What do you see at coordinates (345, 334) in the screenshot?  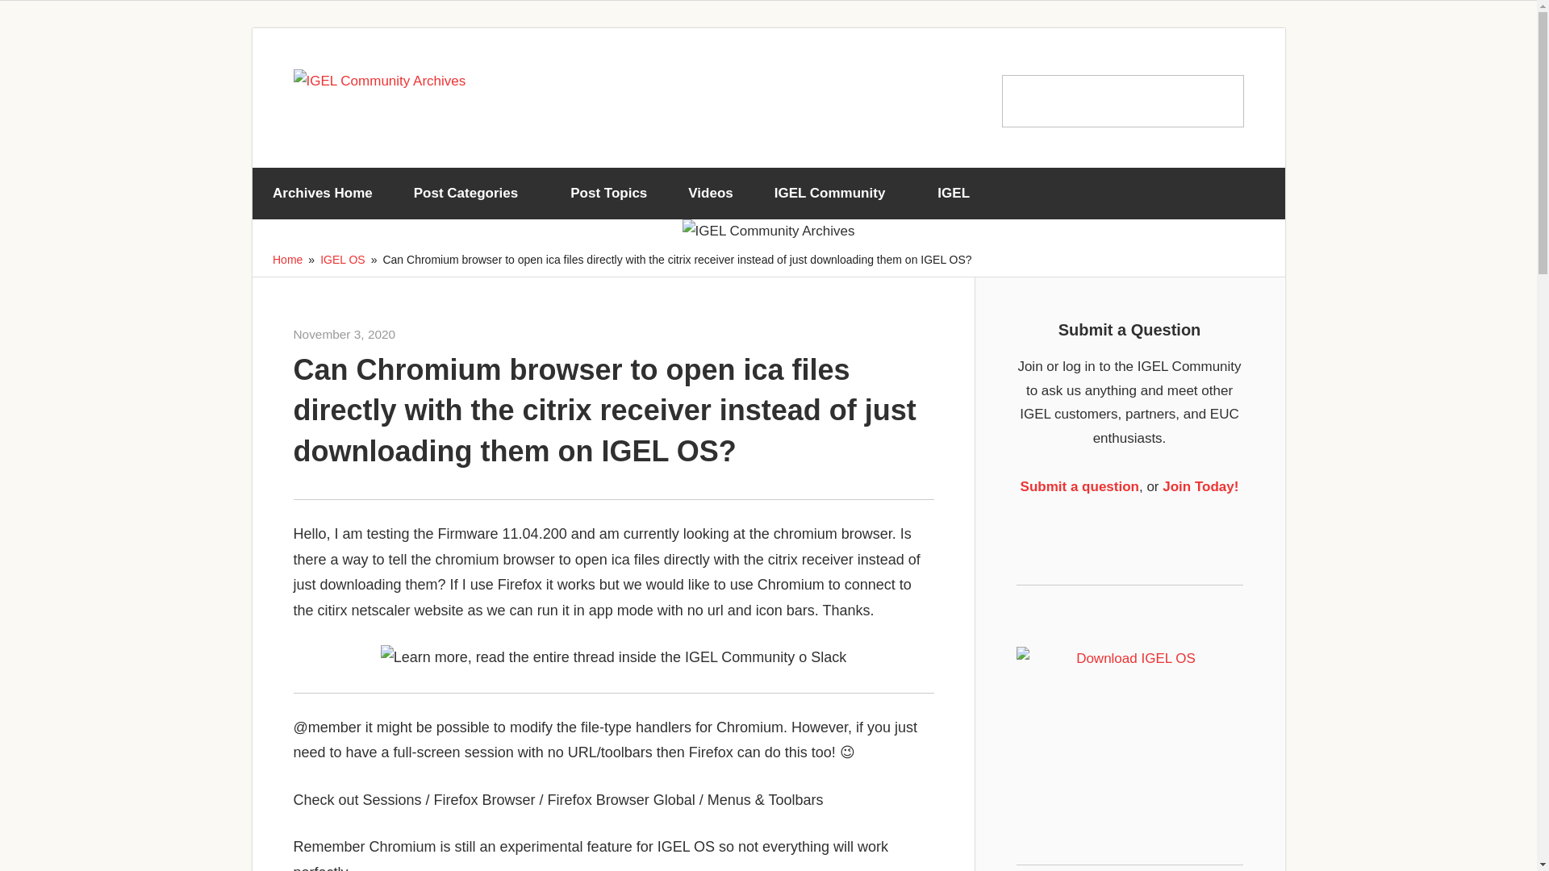 I see `11:26 am` at bounding box center [345, 334].